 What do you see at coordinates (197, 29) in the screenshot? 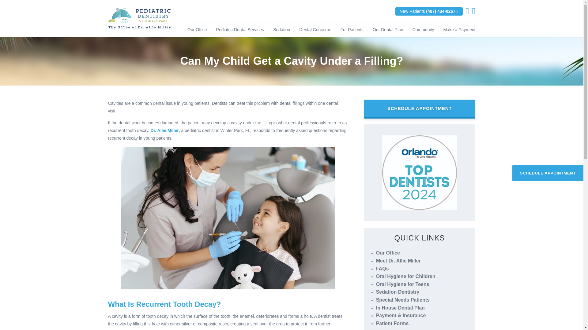
I see `Our Office` at bounding box center [197, 29].